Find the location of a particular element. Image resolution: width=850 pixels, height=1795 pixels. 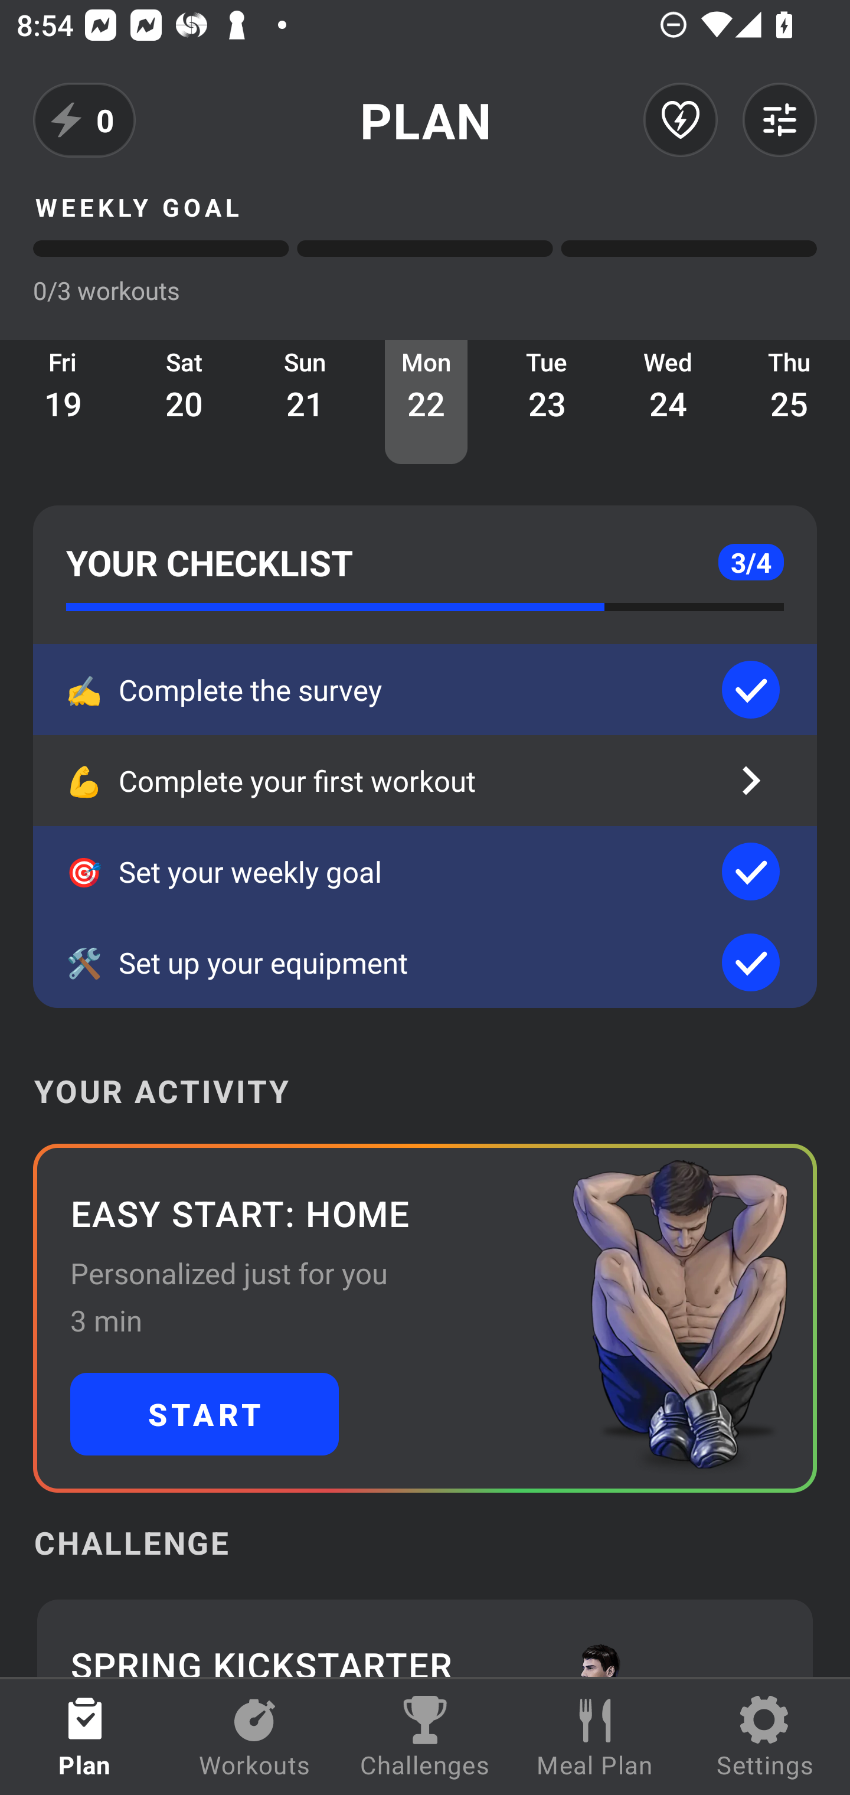

Tue 23 is located at coordinates (547, 402).